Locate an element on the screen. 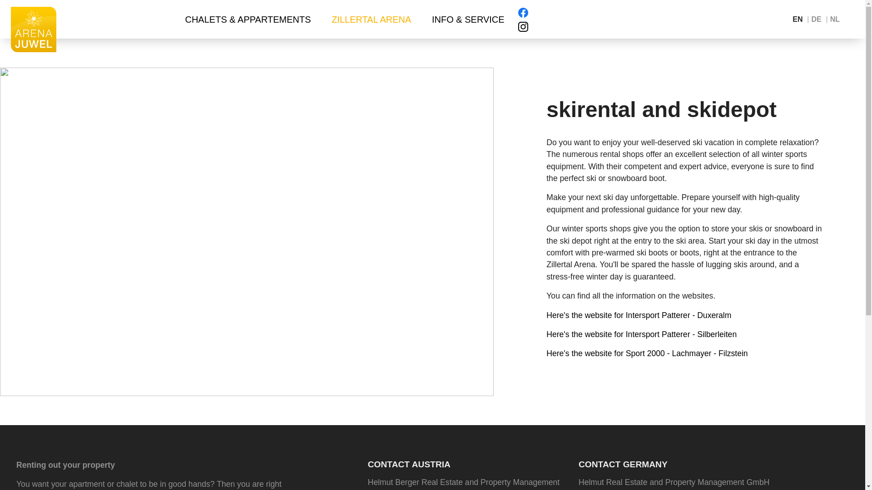 The image size is (872, 490). Here's the website for Sport 2000 - Lachmayer - Filzstein is located at coordinates (647, 353).